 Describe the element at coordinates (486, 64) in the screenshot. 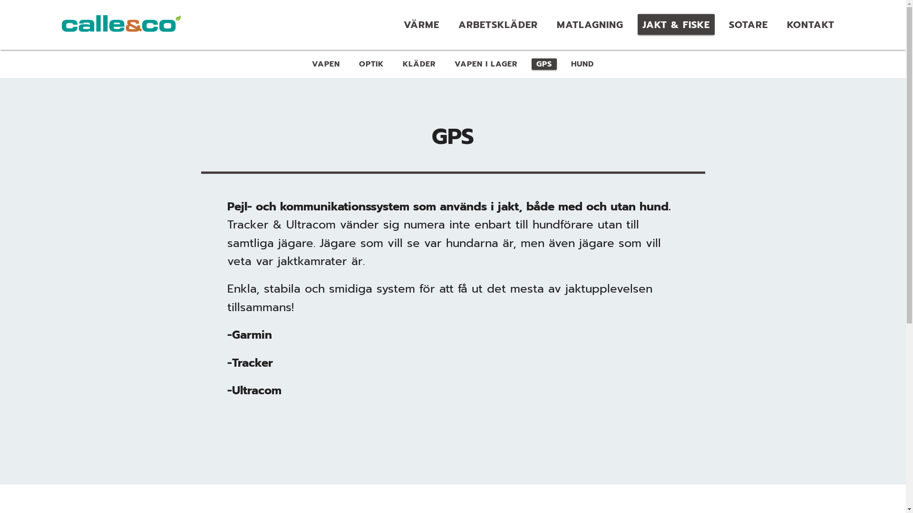

I see `VAPEN I LAGER` at that location.